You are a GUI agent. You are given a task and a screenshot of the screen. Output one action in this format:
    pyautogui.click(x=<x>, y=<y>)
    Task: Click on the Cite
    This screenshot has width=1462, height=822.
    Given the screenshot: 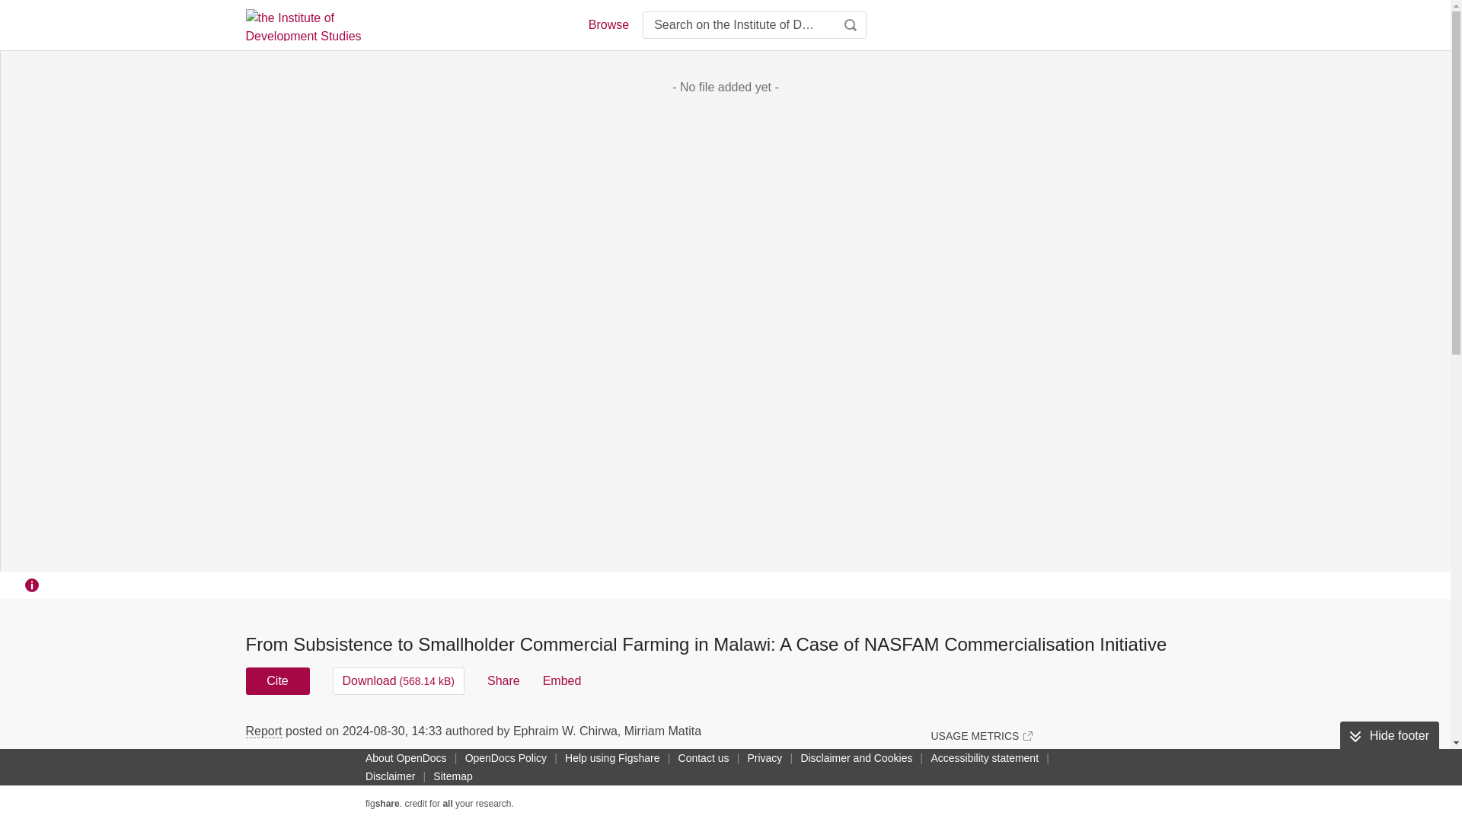 What is the action you would take?
    pyautogui.click(x=277, y=680)
    